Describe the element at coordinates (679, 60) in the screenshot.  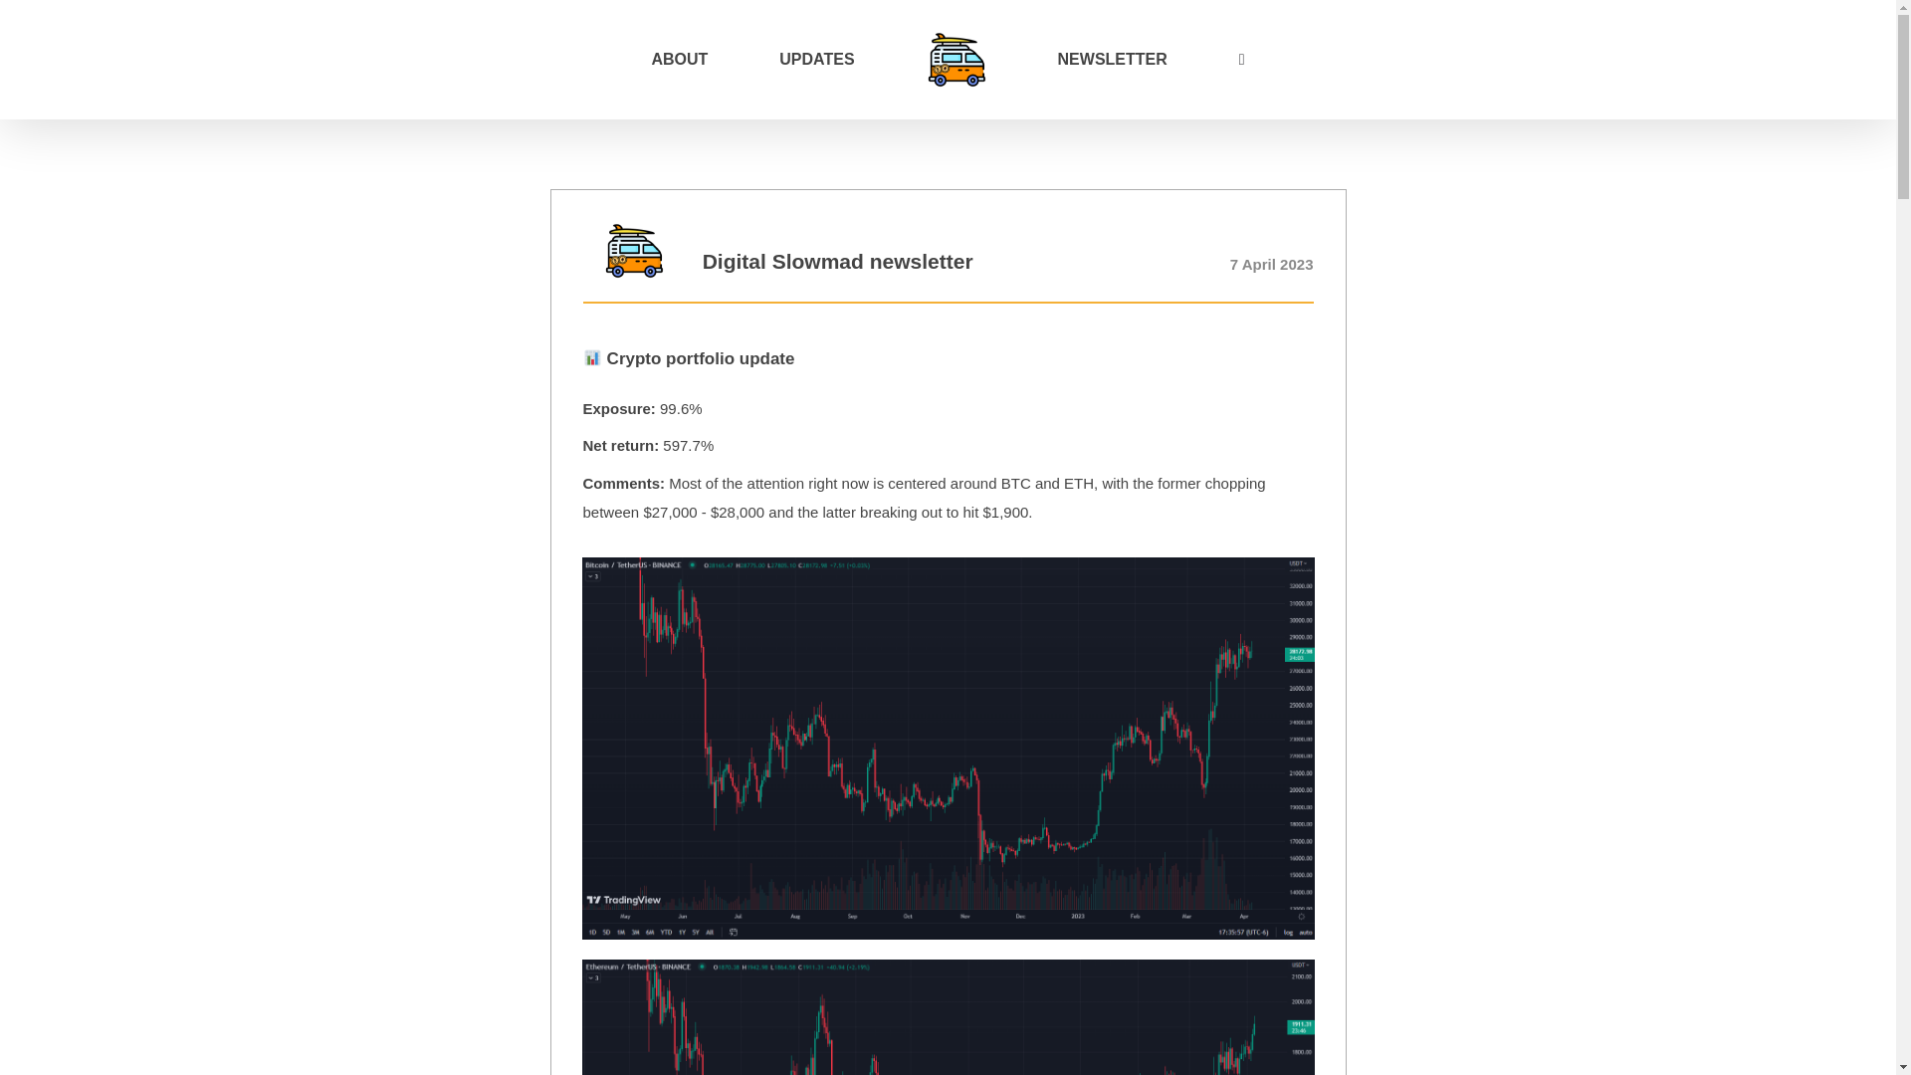
I see `ABOUT` at that location.